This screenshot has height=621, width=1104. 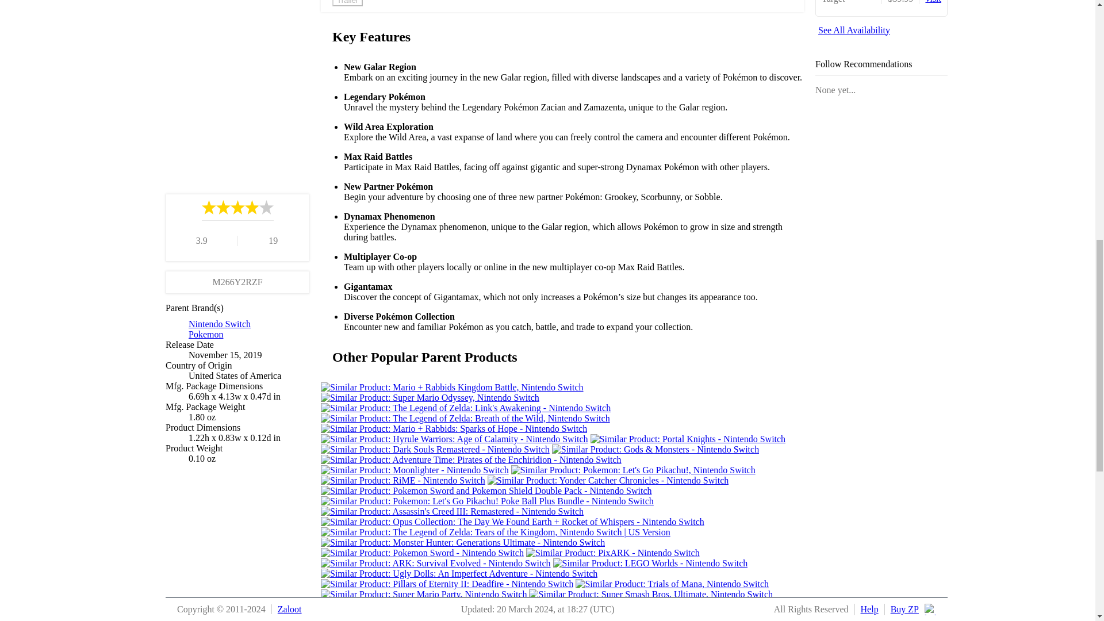 I want to click on Nintendo Switch, so click(x=220, y=323).